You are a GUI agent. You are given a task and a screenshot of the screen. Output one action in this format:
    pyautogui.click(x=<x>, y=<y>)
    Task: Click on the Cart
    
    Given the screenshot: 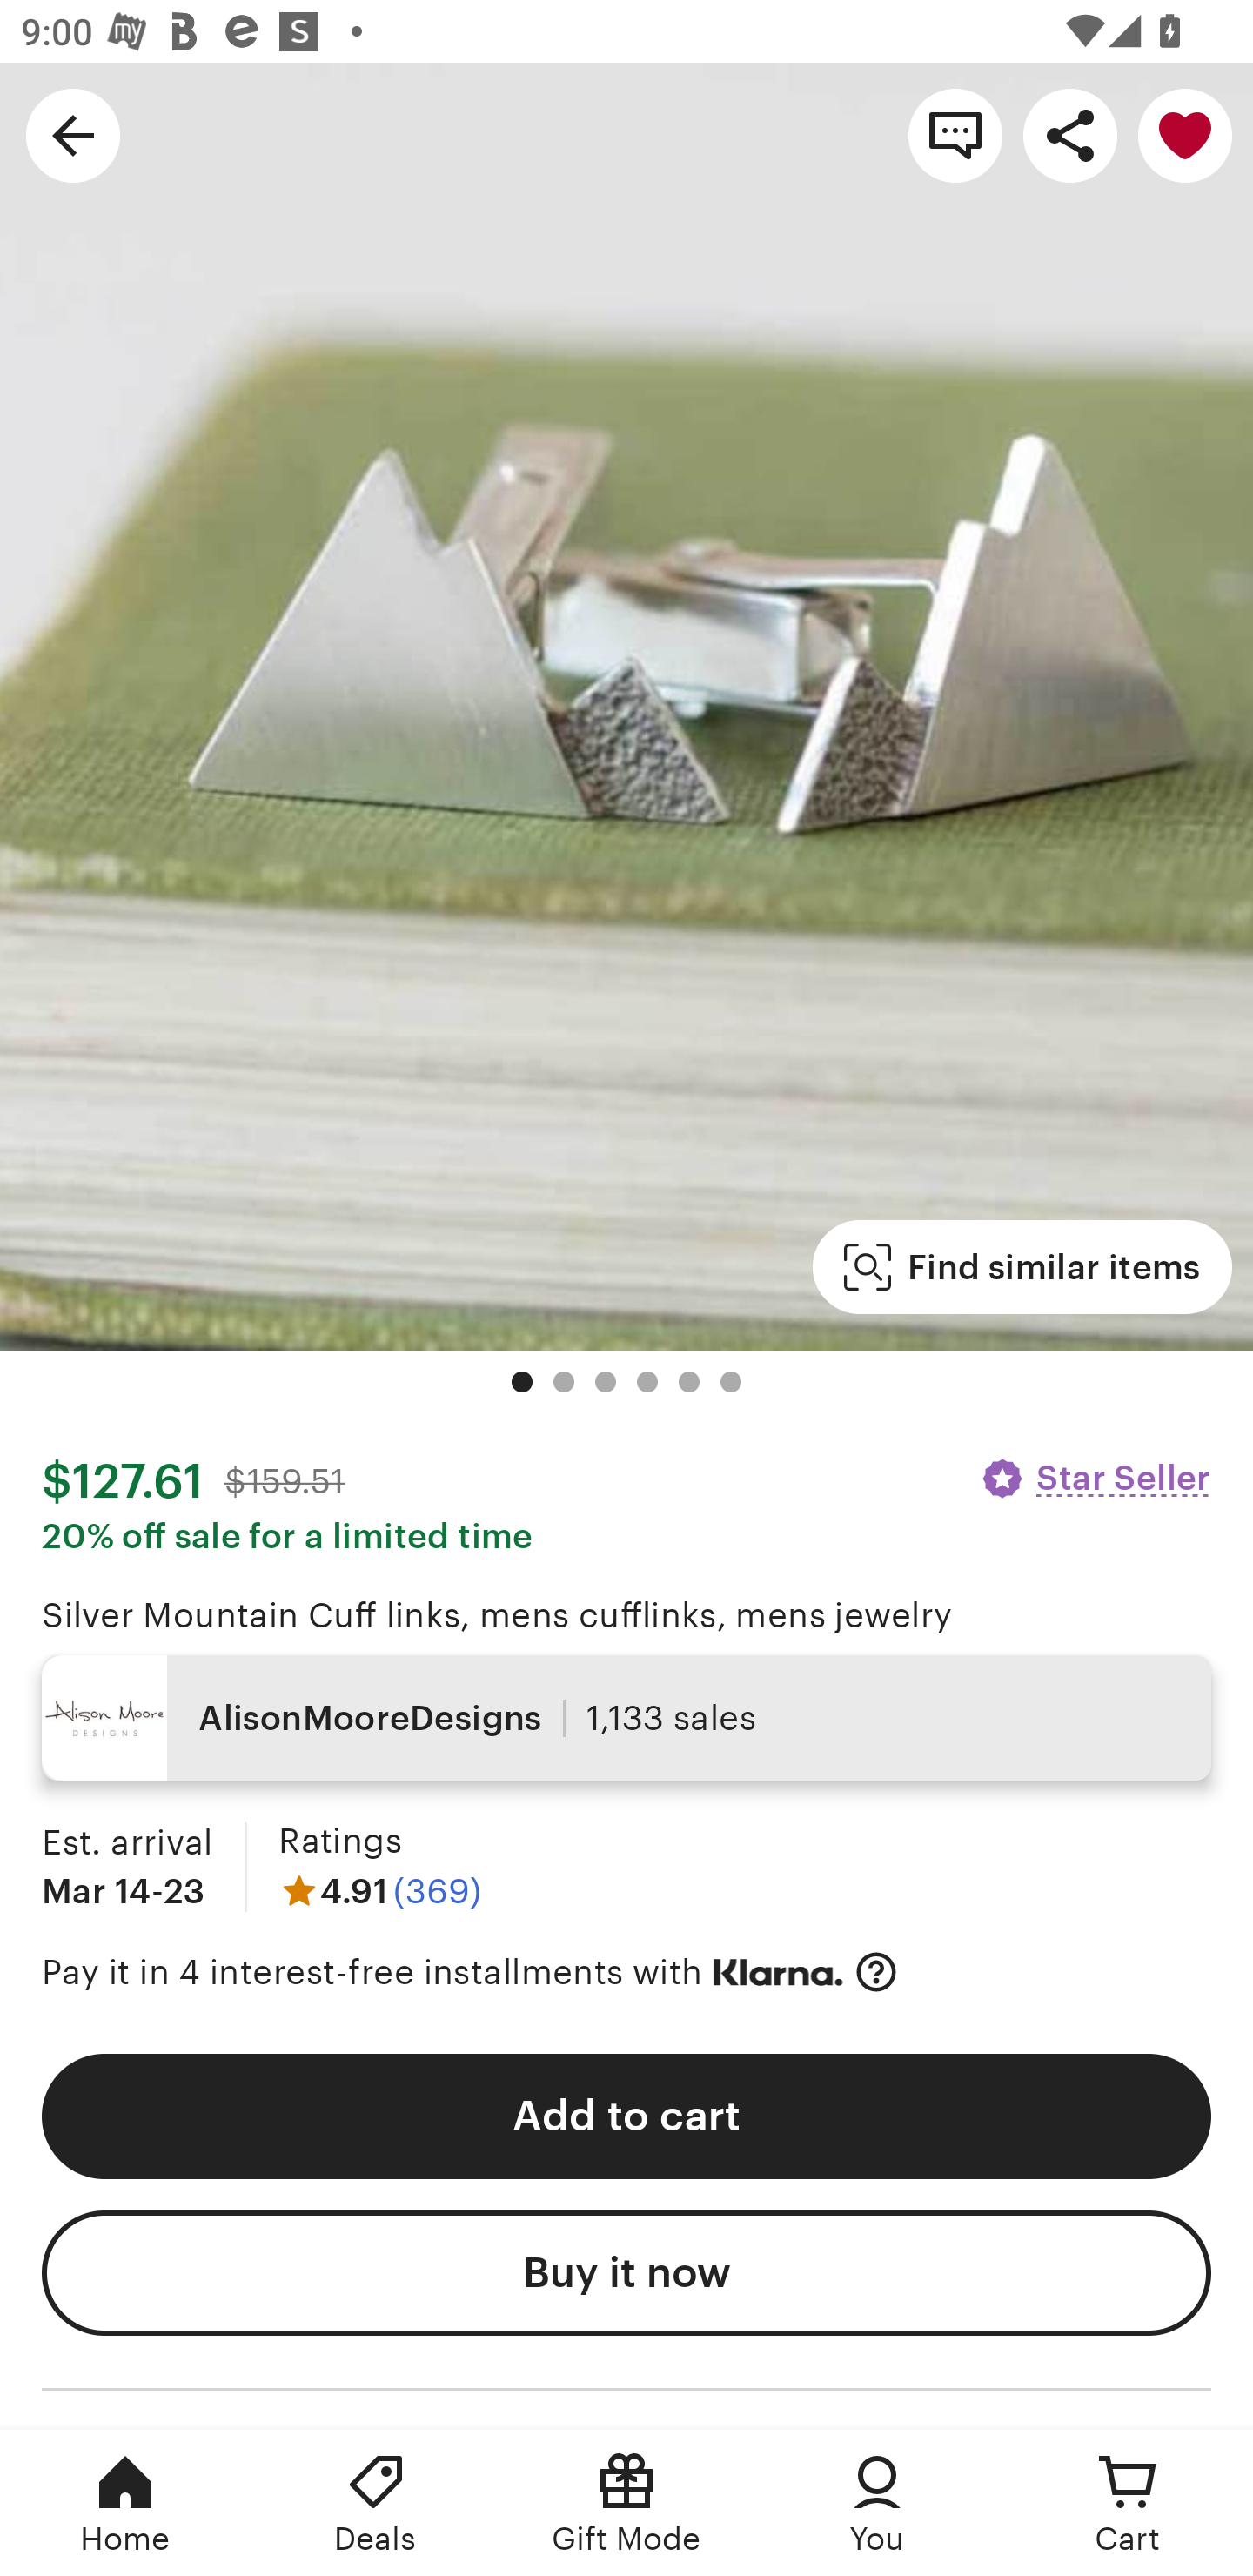 What is the action you would take?
    pyautogui.click(x=1128, y=2503)
    